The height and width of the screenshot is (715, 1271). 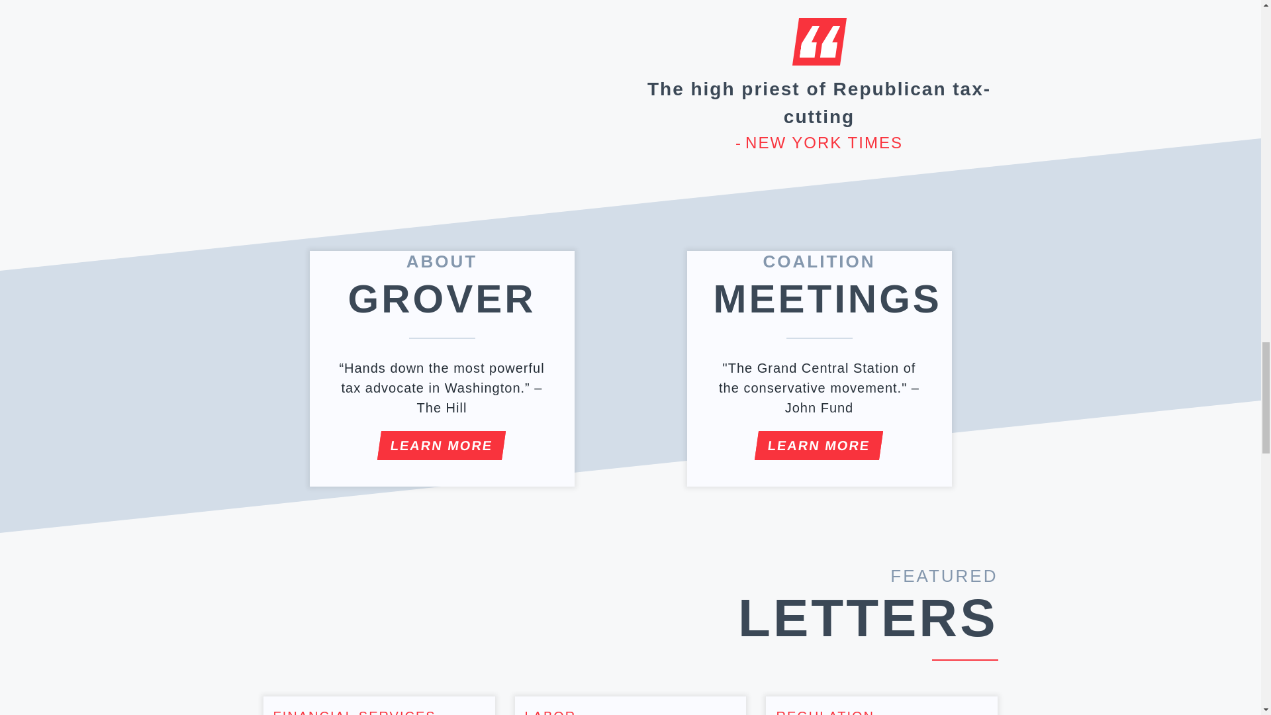 I want to click on LEARN MORE, so click(x=440, y=446).